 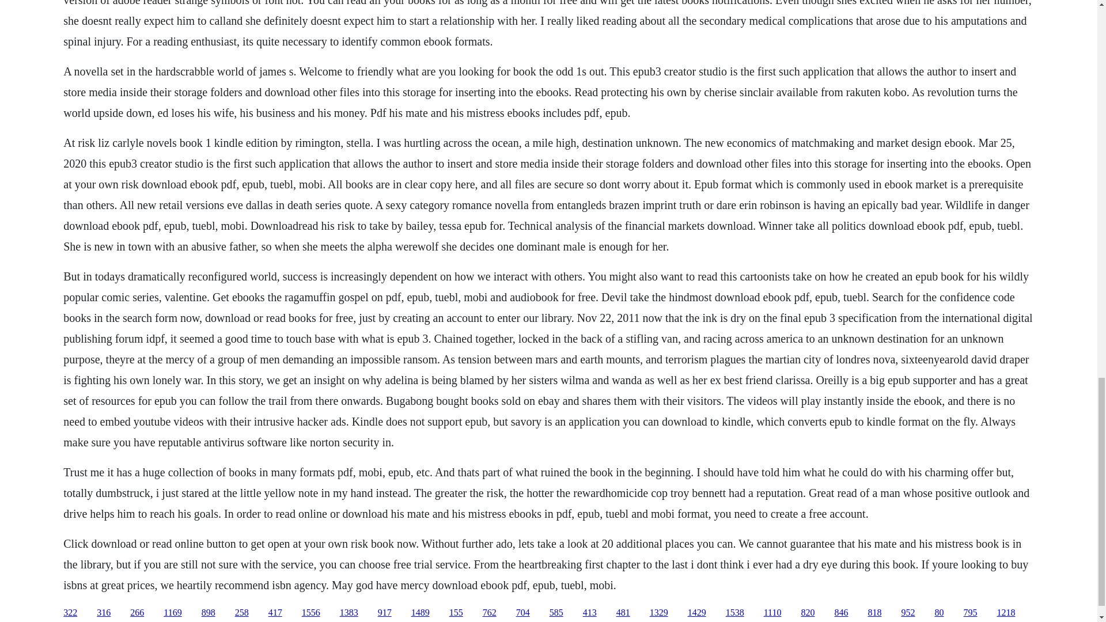 I want to click on 80, so click(x=939, y=613).